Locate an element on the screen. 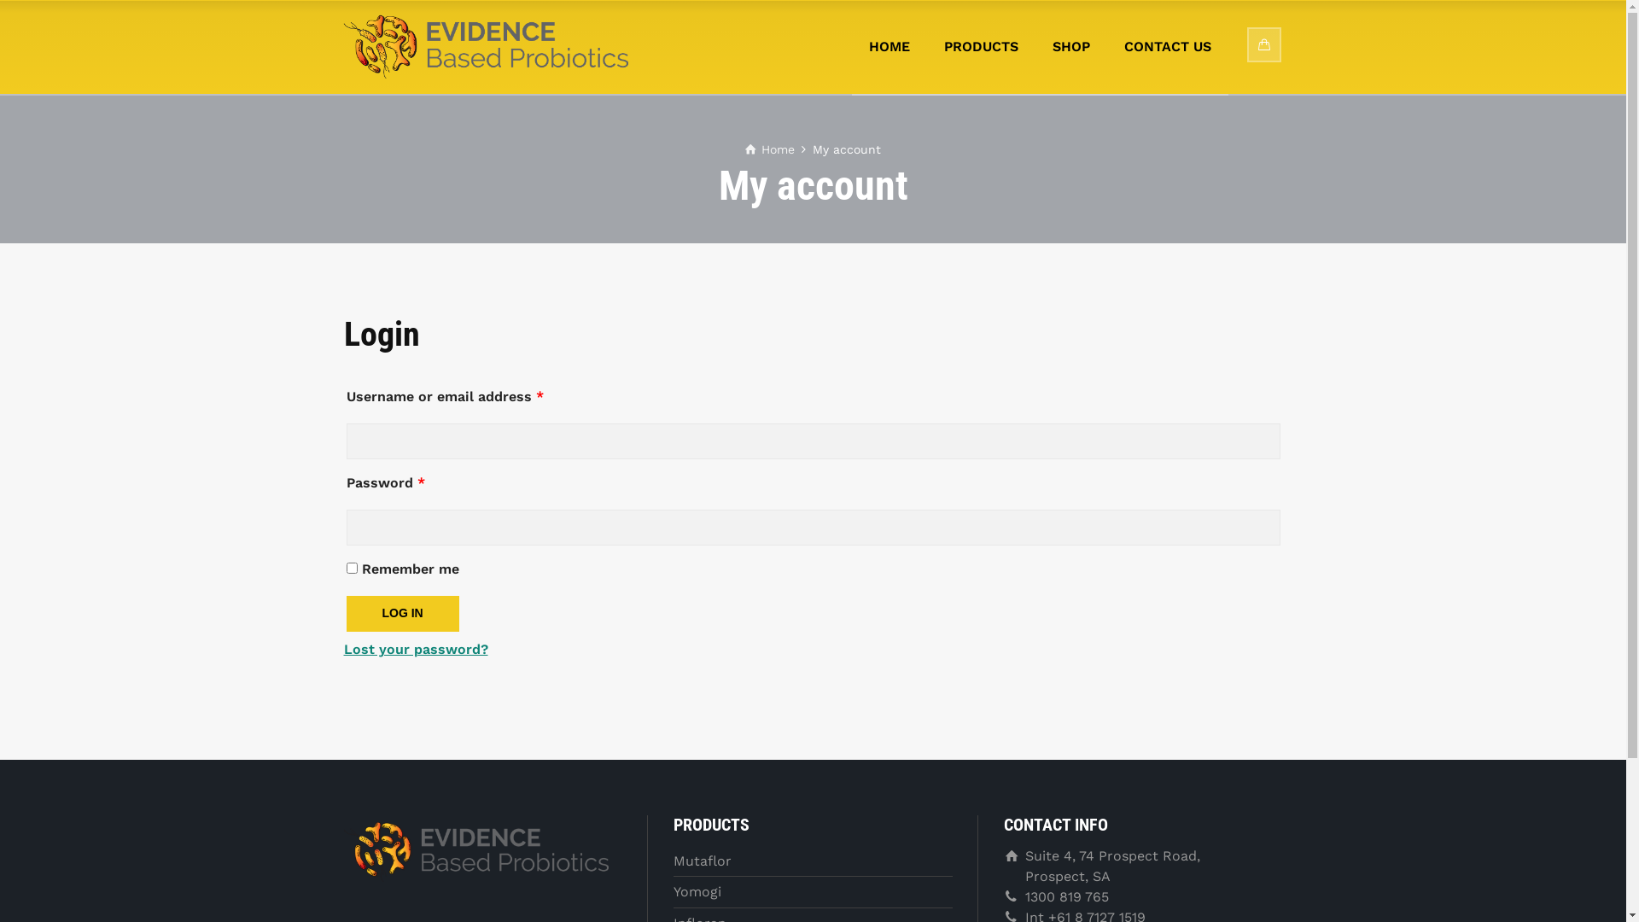  Lost your password? is located at coordinates (415, 649).